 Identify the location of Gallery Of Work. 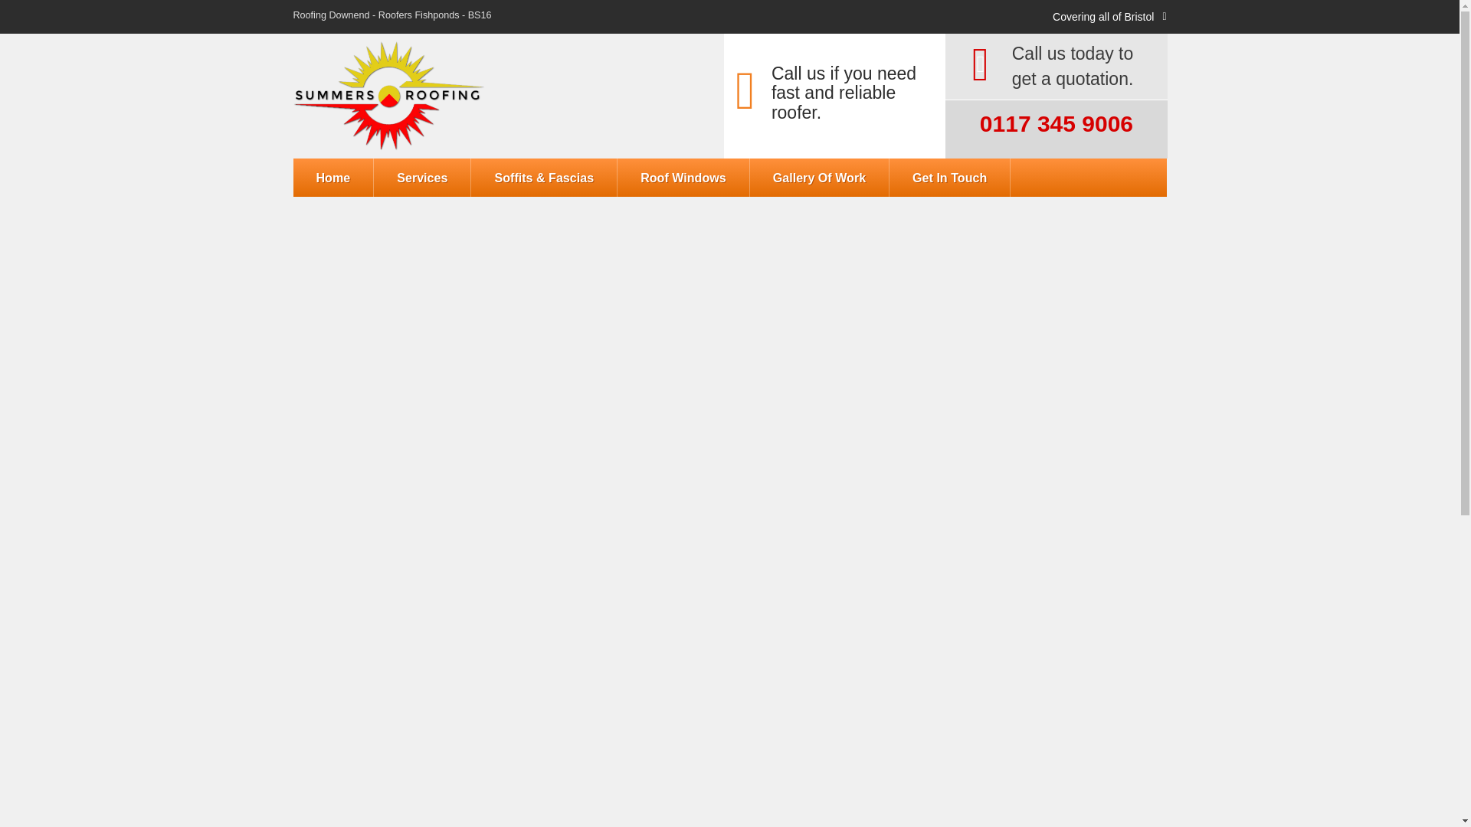
(819, 178).